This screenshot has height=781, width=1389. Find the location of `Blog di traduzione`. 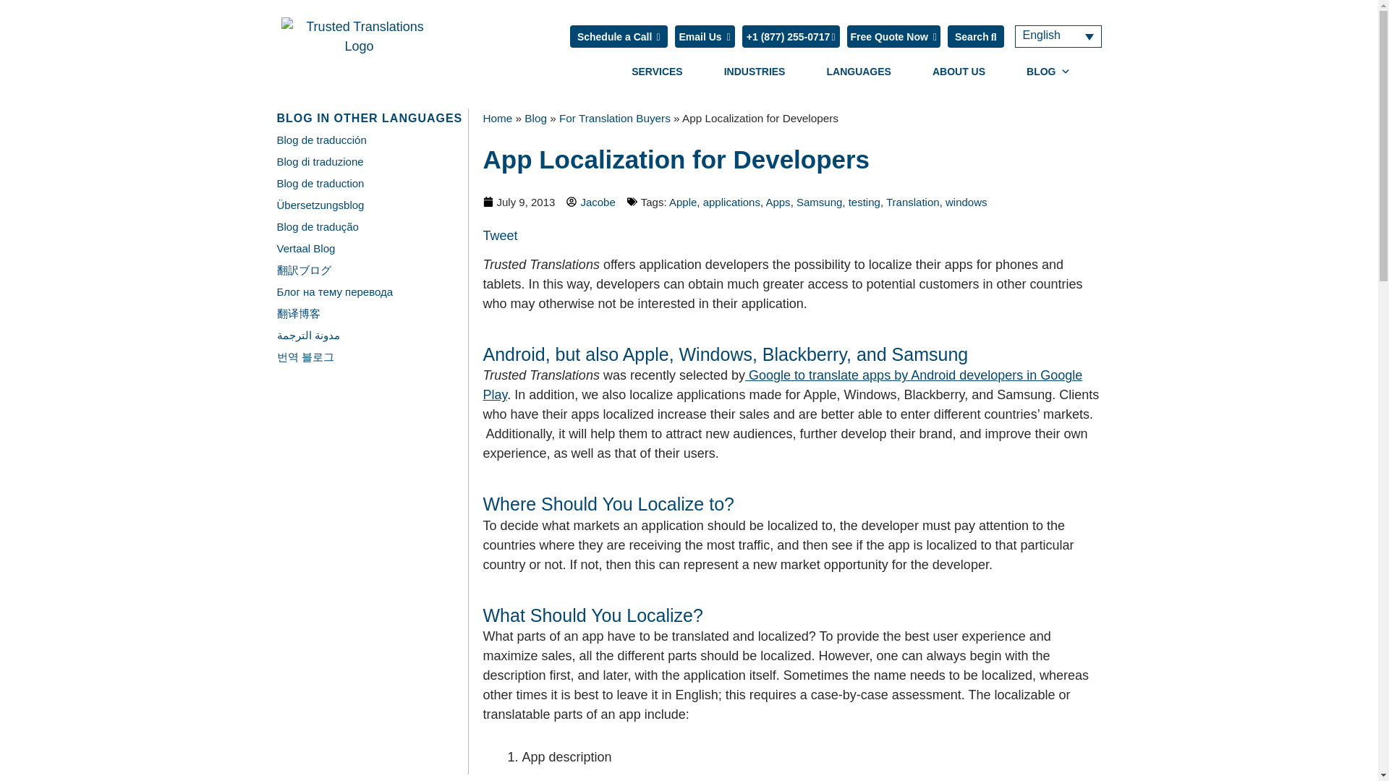

Blog di traduzione is located at coordinates (320, 161).